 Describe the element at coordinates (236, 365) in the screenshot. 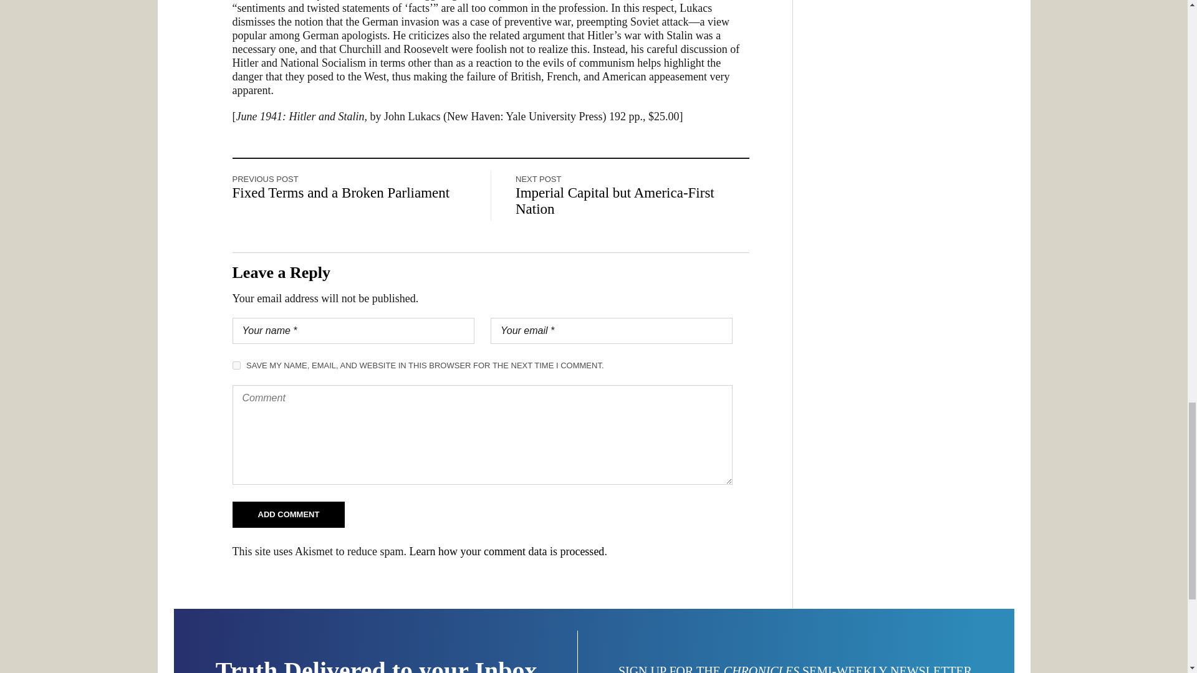

I see `yes` at that location.